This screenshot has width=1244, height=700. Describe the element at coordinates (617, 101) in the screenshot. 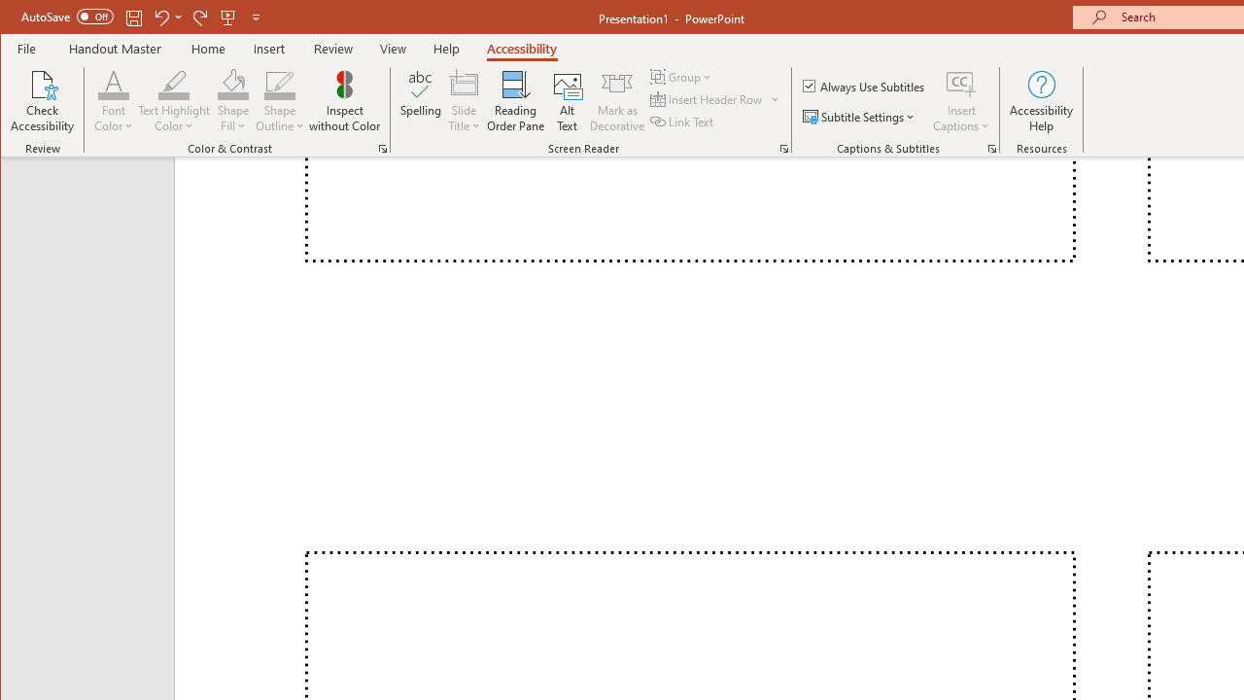

I see `Mark as Decorative` at that location.